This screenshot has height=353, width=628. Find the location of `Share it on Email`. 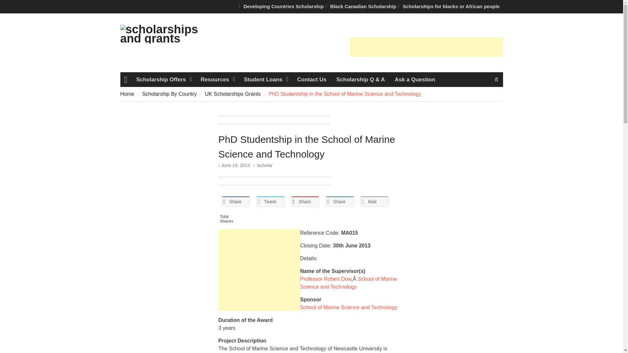

Share it on Email is located at coordinates (375, 201).